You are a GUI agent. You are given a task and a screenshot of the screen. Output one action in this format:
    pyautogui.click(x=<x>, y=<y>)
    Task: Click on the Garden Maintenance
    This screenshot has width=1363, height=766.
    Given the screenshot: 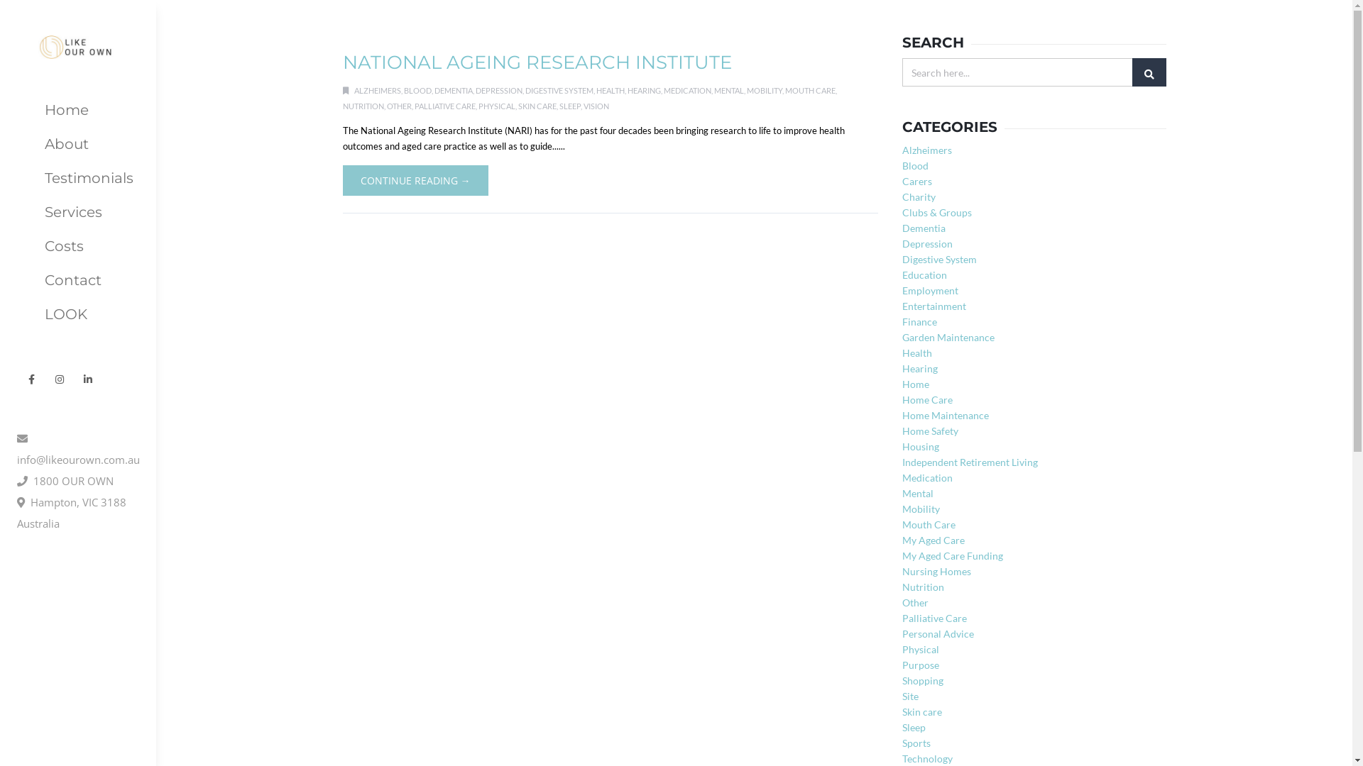 What is the action you would take?
    pyautogui.click(x=948, y=338)
    